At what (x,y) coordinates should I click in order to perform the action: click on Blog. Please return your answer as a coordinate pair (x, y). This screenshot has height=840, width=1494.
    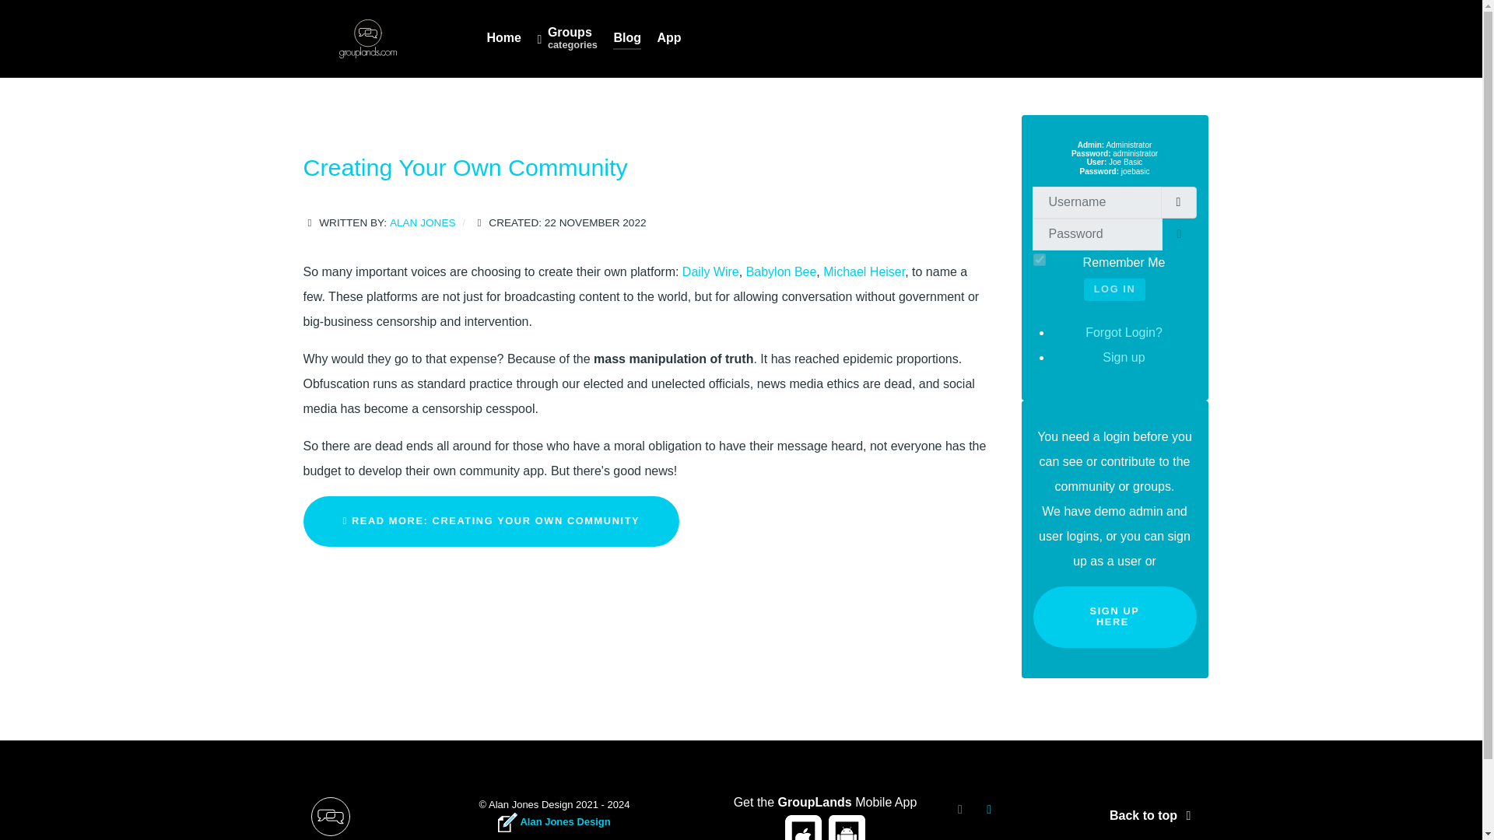
    Looking at the image, I should click on (626, 39).